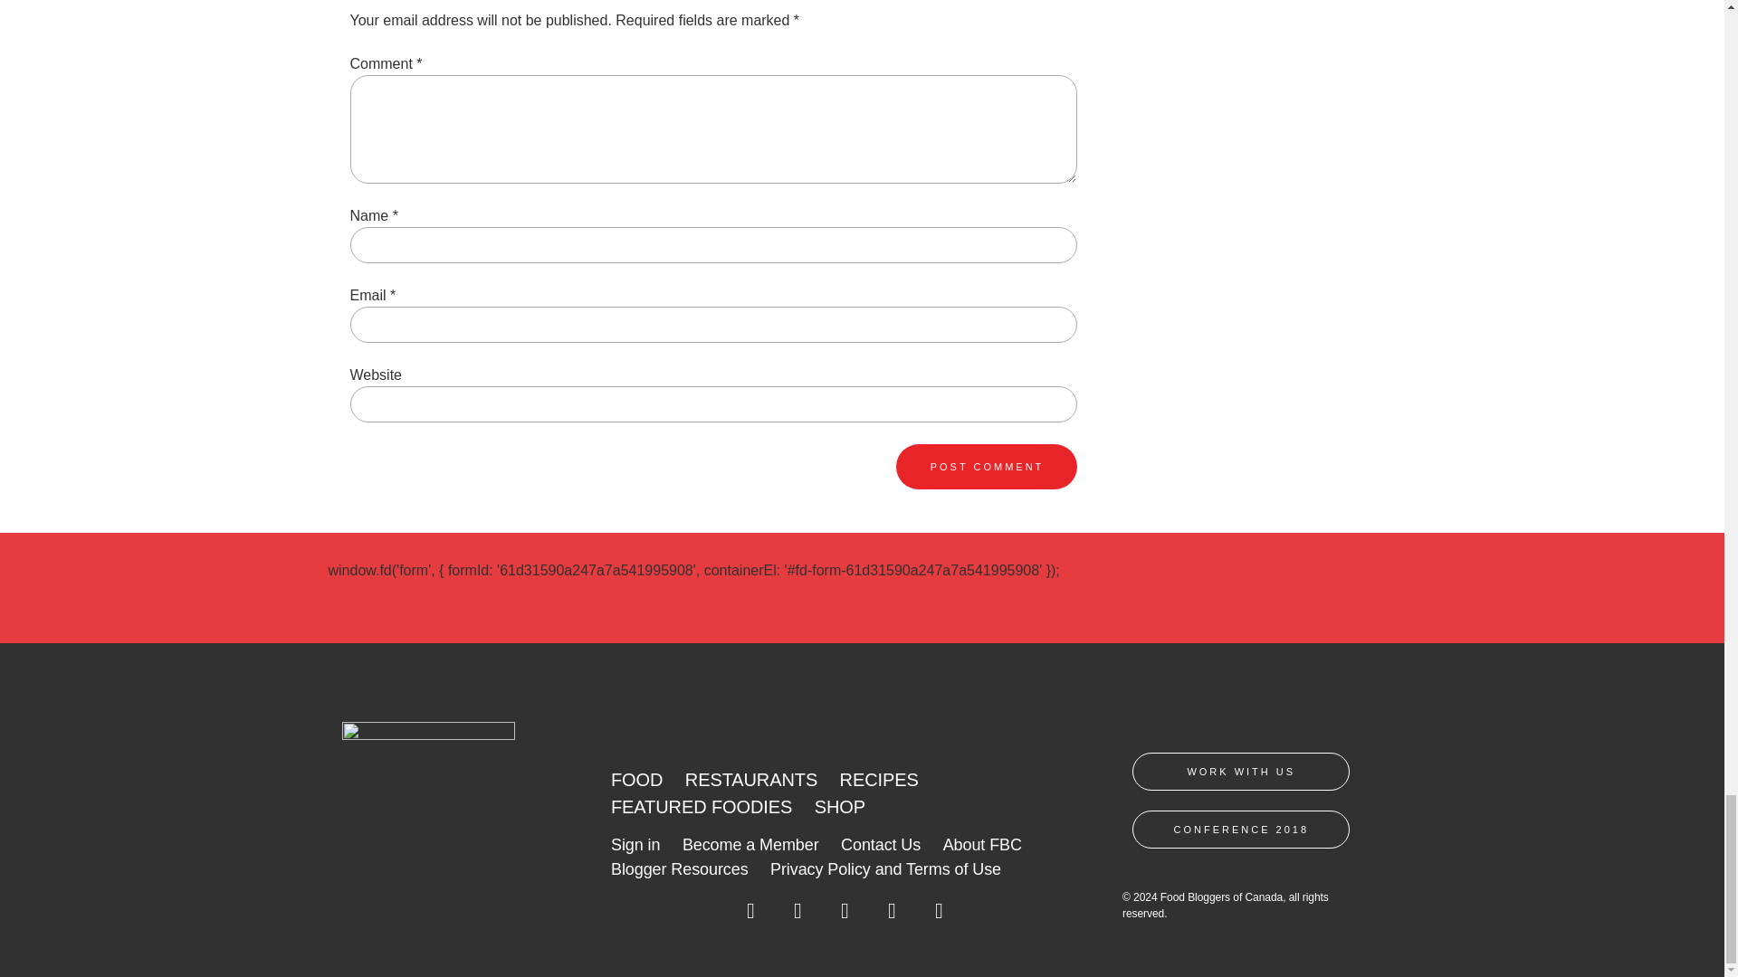  Describe the element at coordinates (987, 467) in the screenshot. I see `Post Comment` at that location.